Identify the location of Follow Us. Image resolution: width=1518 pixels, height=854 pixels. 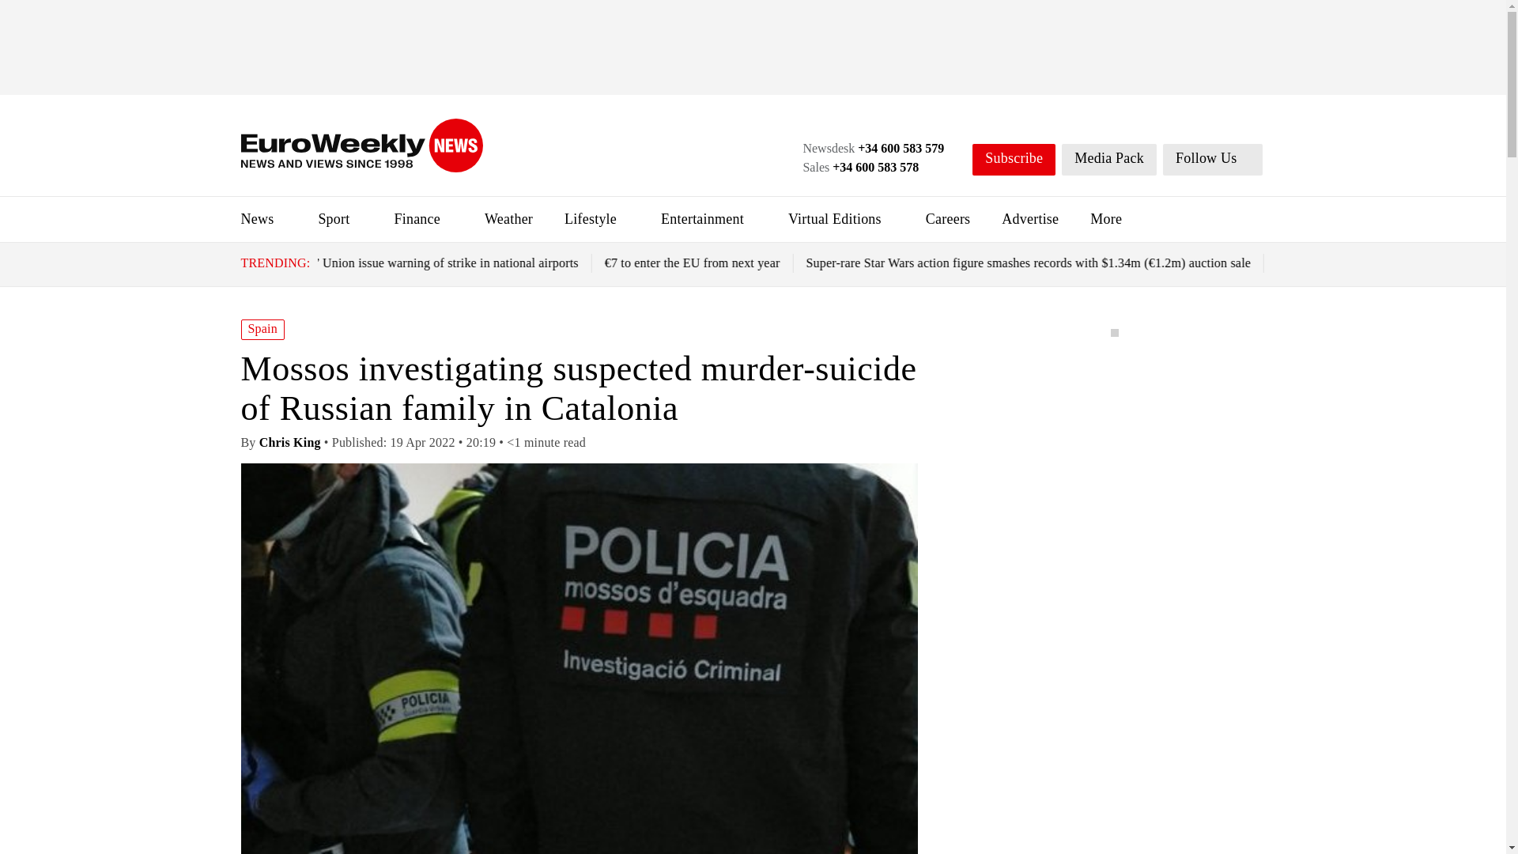
(1213, 160).